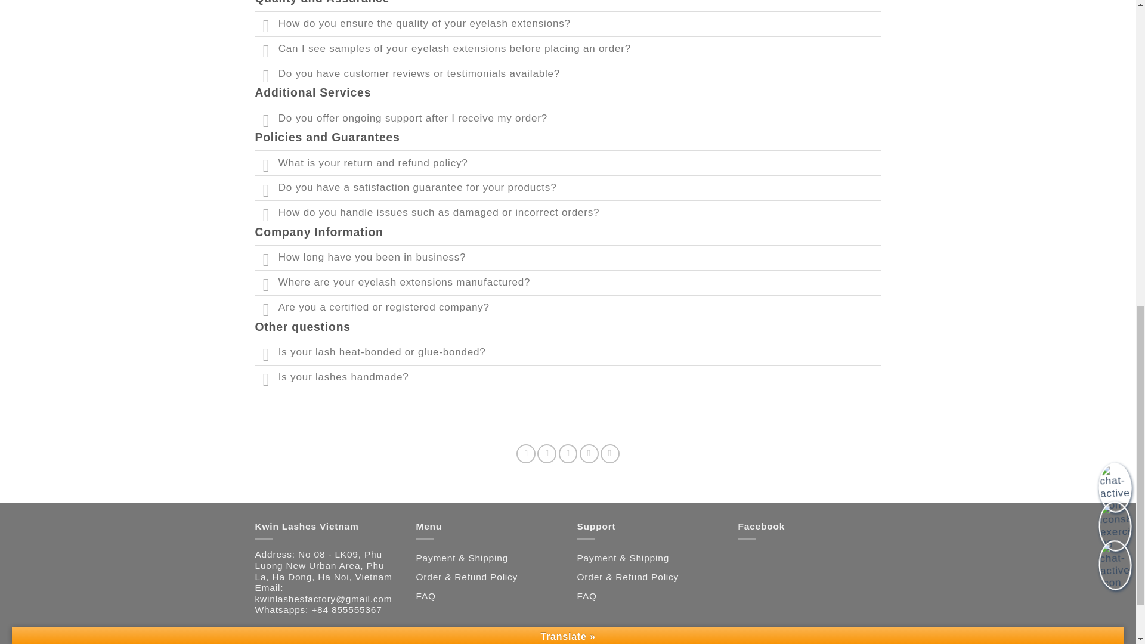 This screenshot has height=644, width=1145. What do you see at coordinates (568, 453) in the screenshot?
I see `Follow on Twitter` at bounding box center [568, 453].